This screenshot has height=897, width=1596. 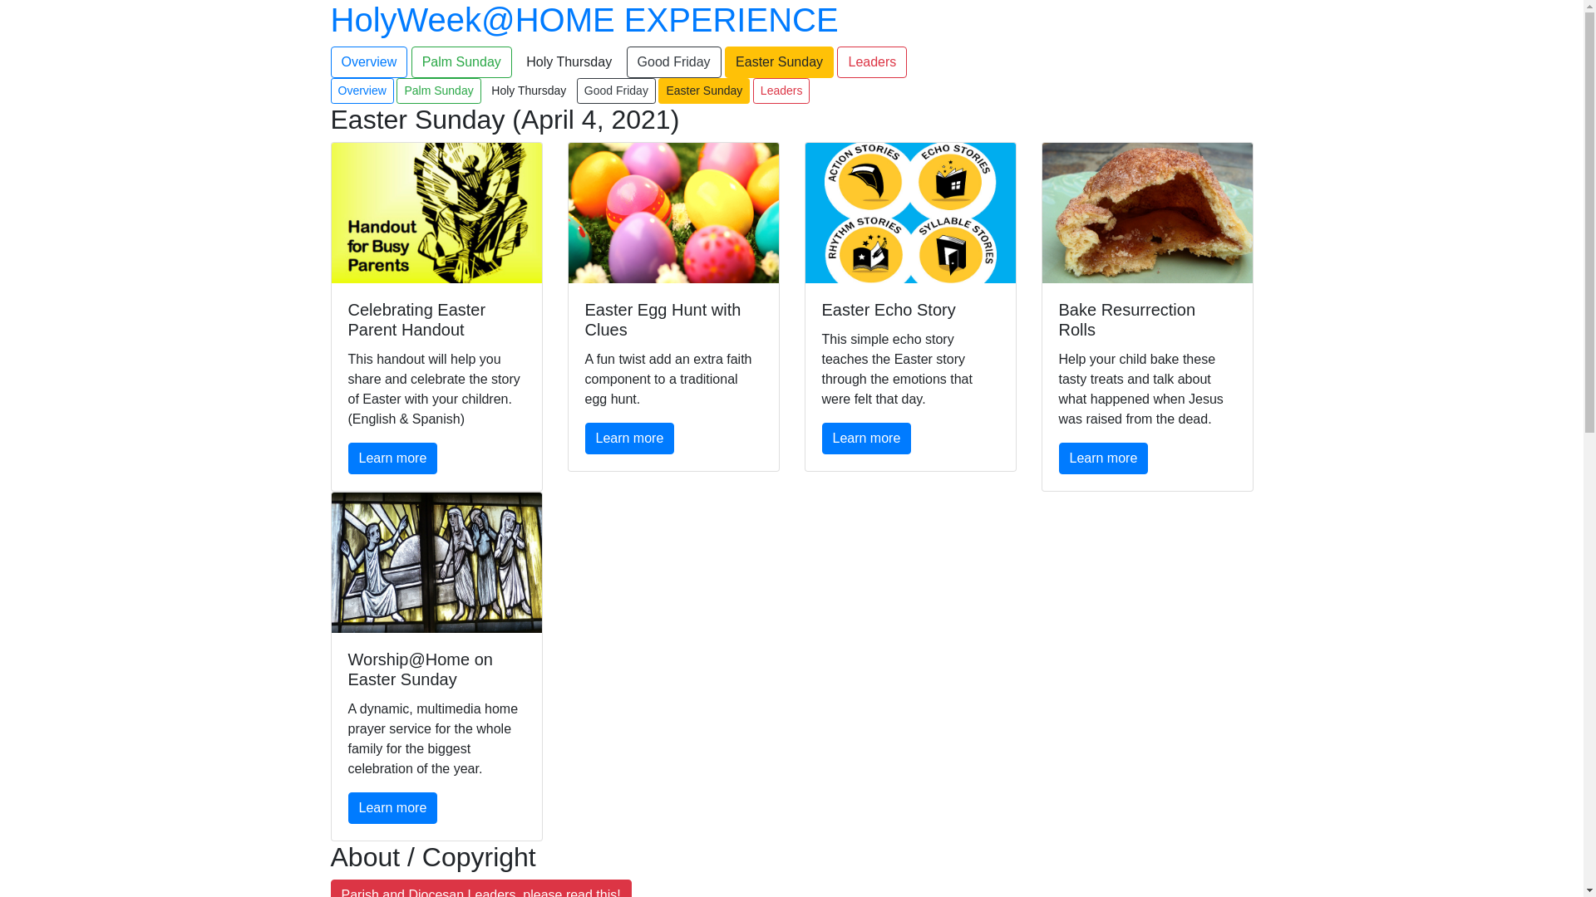 What do you see at coordinates (1104, 458) in the screenshot?
I see `Learn more` at bounding box center [1104, 458].